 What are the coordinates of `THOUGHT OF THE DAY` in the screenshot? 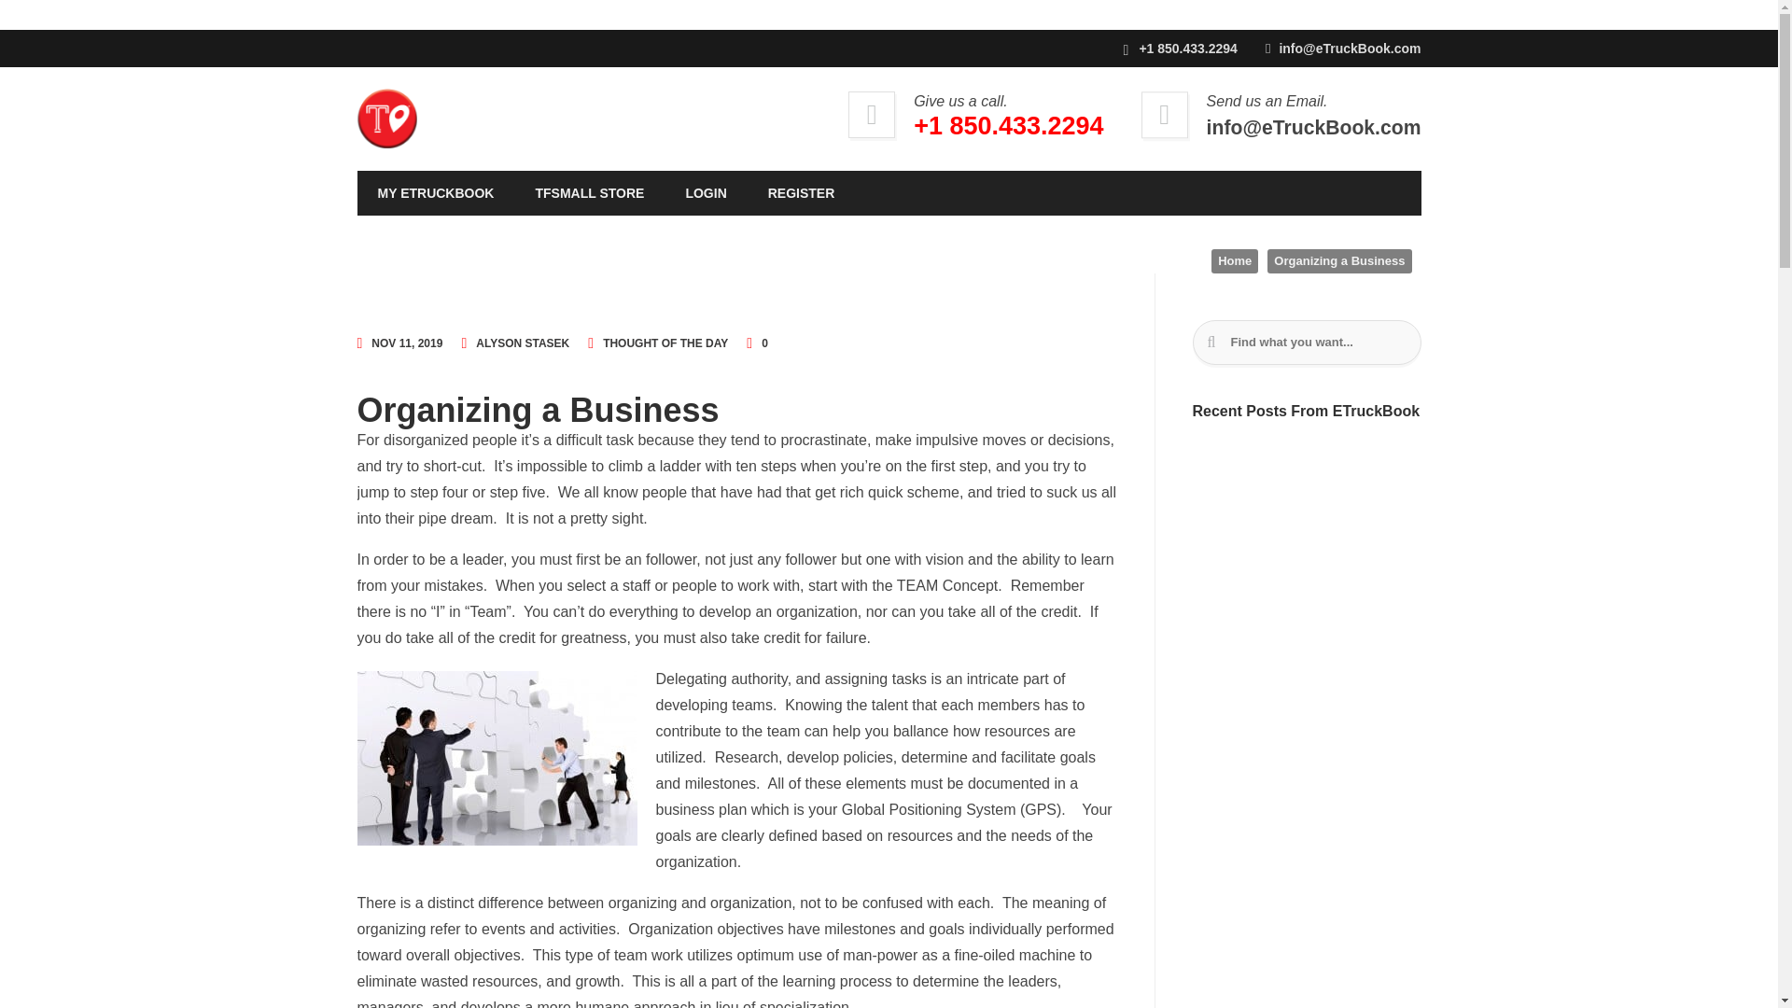 It's located at (665, 343).